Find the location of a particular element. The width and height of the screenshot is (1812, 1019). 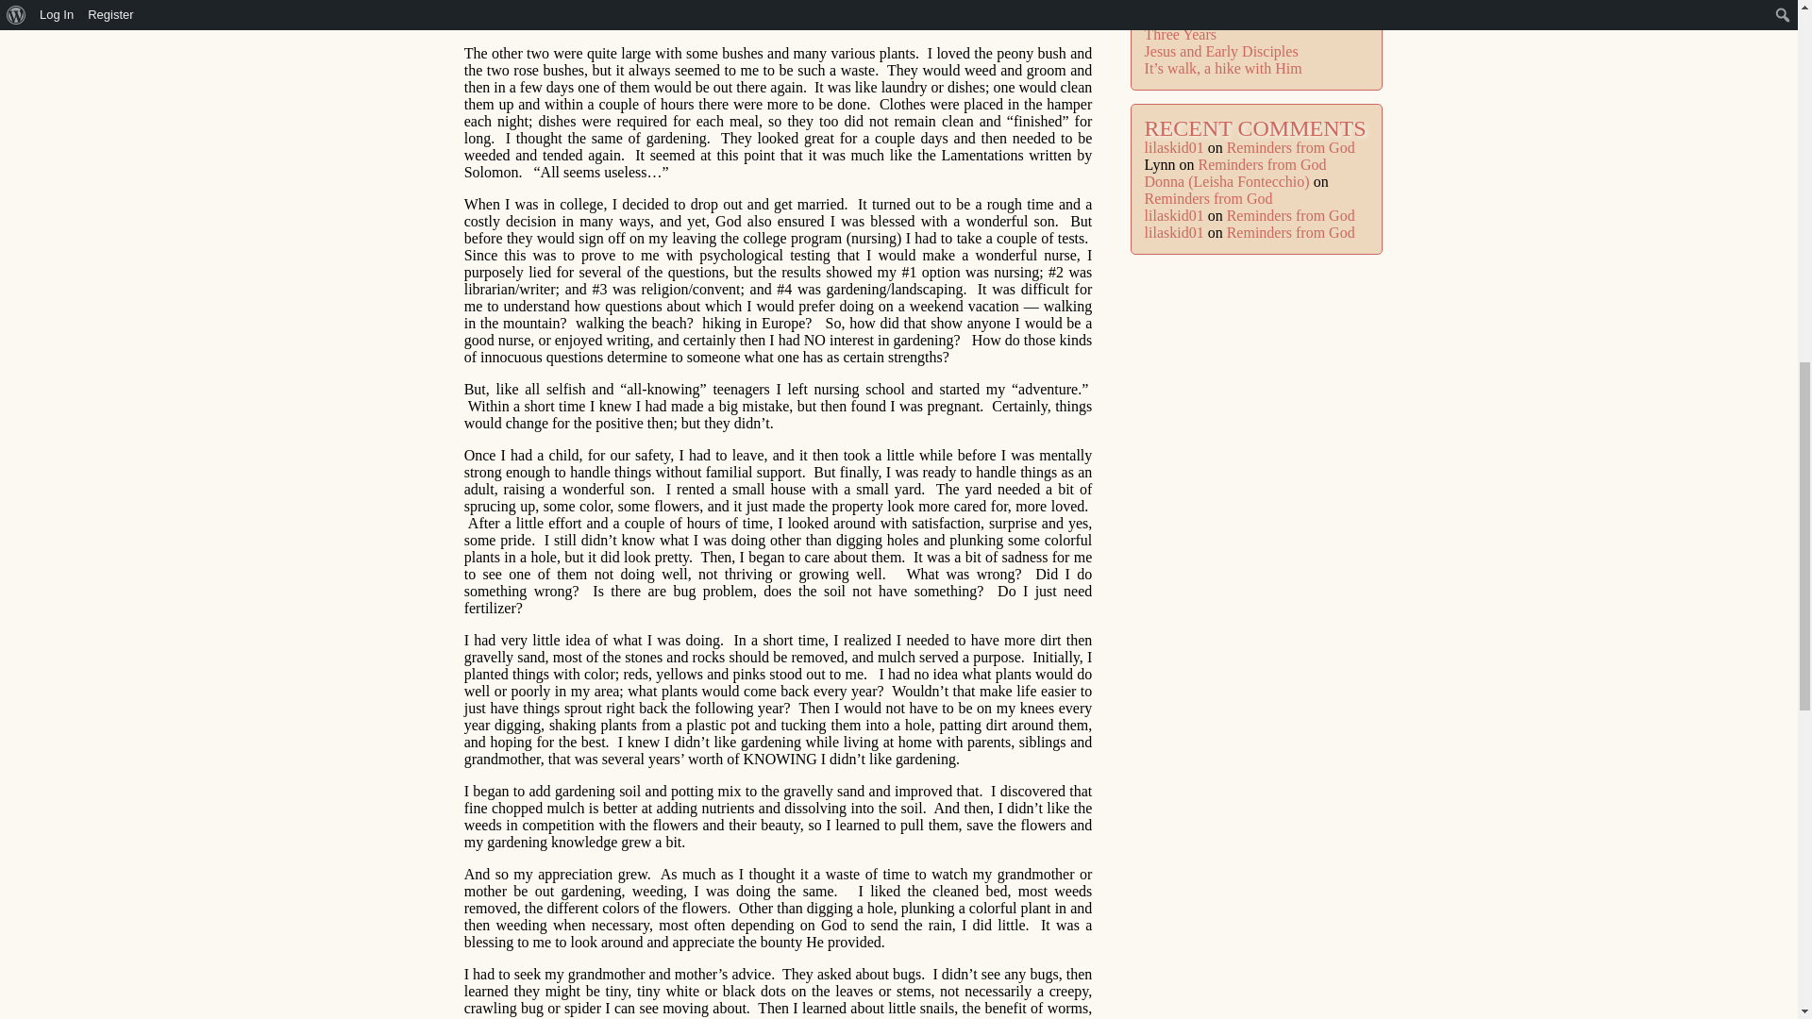

Jesus and Early Disciples is located at coordinates (1221, 51).